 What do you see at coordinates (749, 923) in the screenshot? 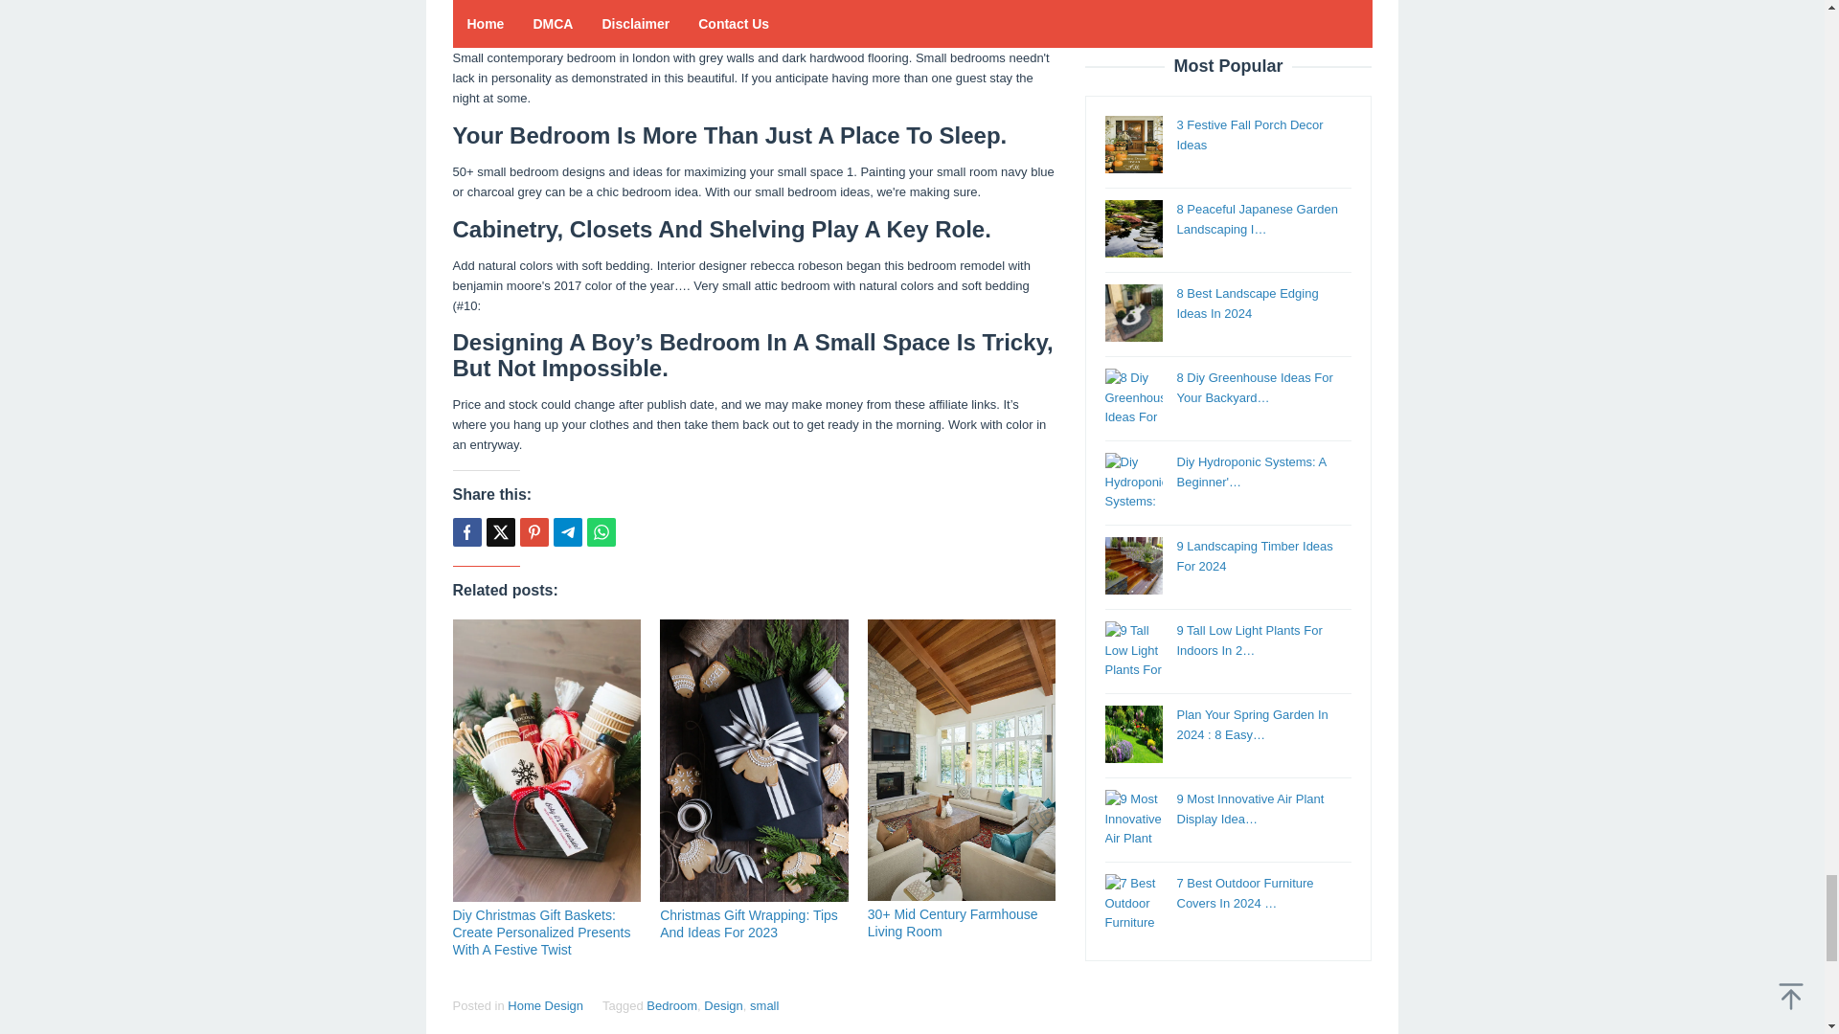
I see `Christmas Gift Wrapping: Tips And Ideas For 2023` at bounding box center [749, 923].